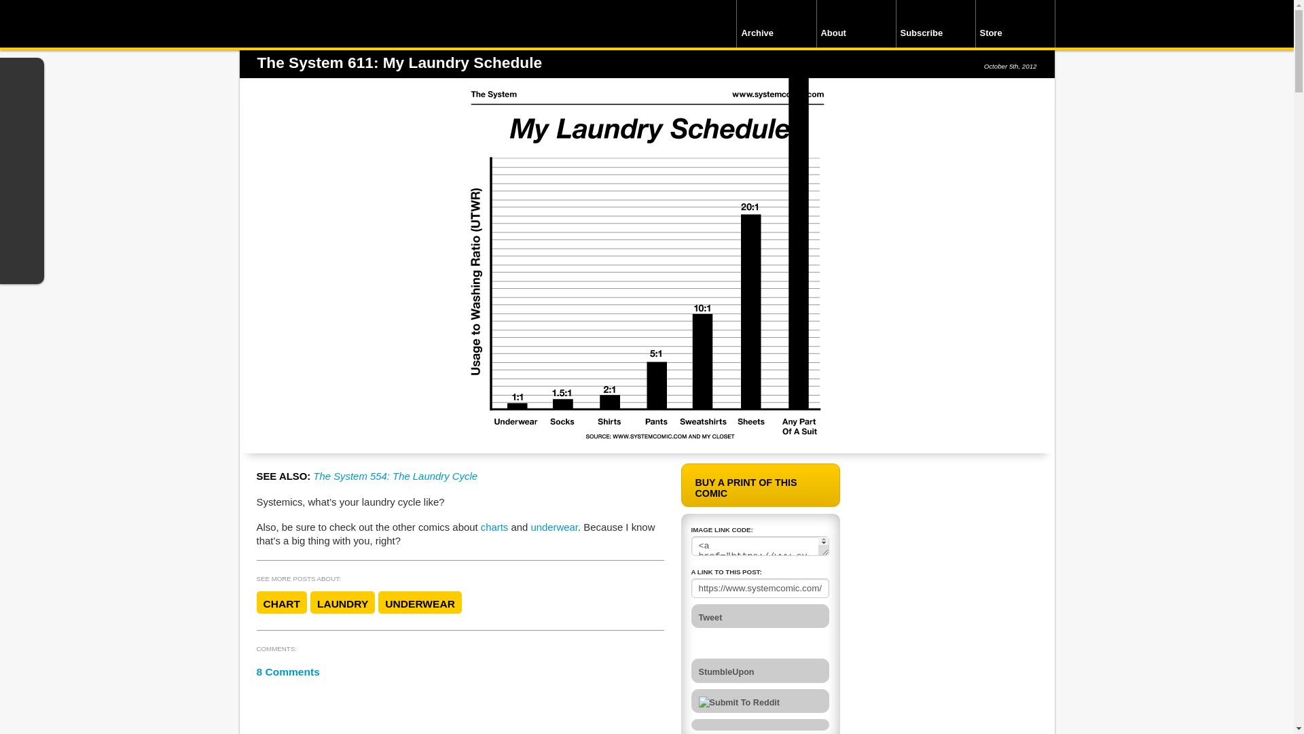 Image resolution: width=1304 pixels, height=734 pixels. What do you see at coordinates (342, 602) in the screenshot?
I see `LAUNDRY` at bounding box center [342, 602].